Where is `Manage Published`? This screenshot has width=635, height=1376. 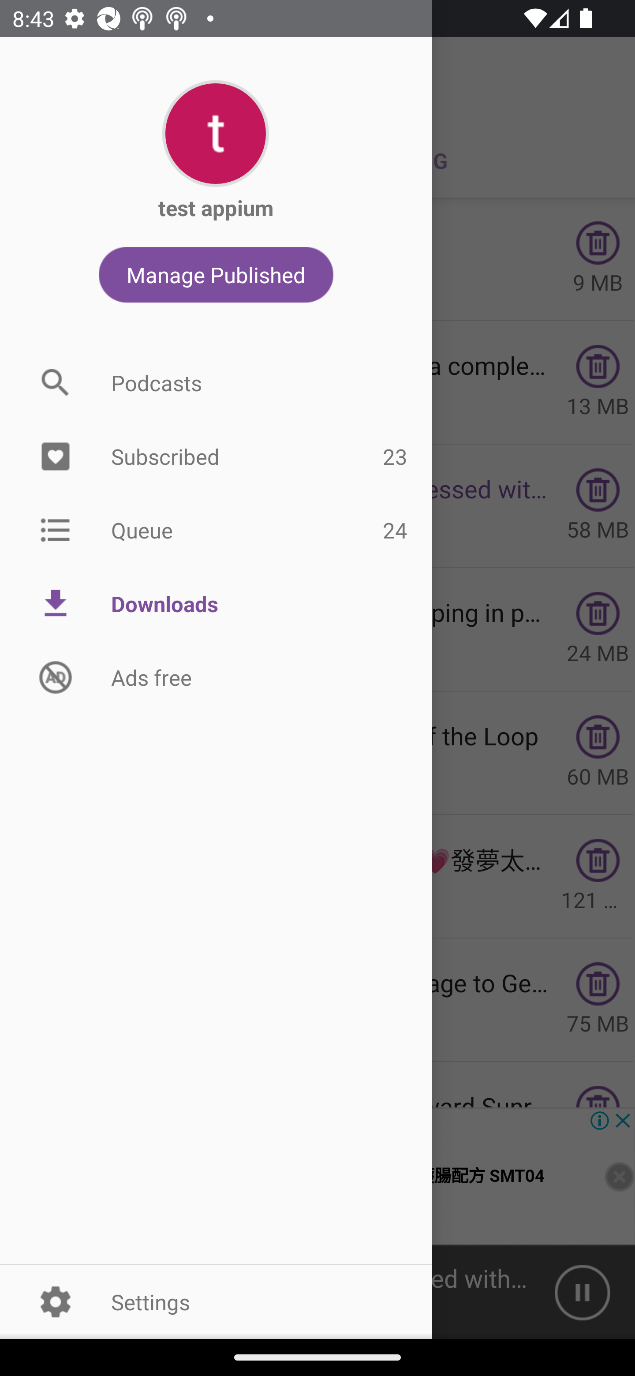
Manage Published is located at coordinates (216, 274).